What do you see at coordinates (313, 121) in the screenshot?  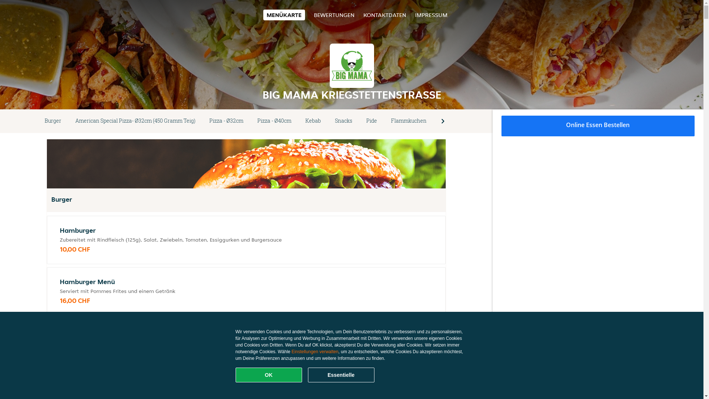 I see `Kebab` at bounding box center [313, 121].